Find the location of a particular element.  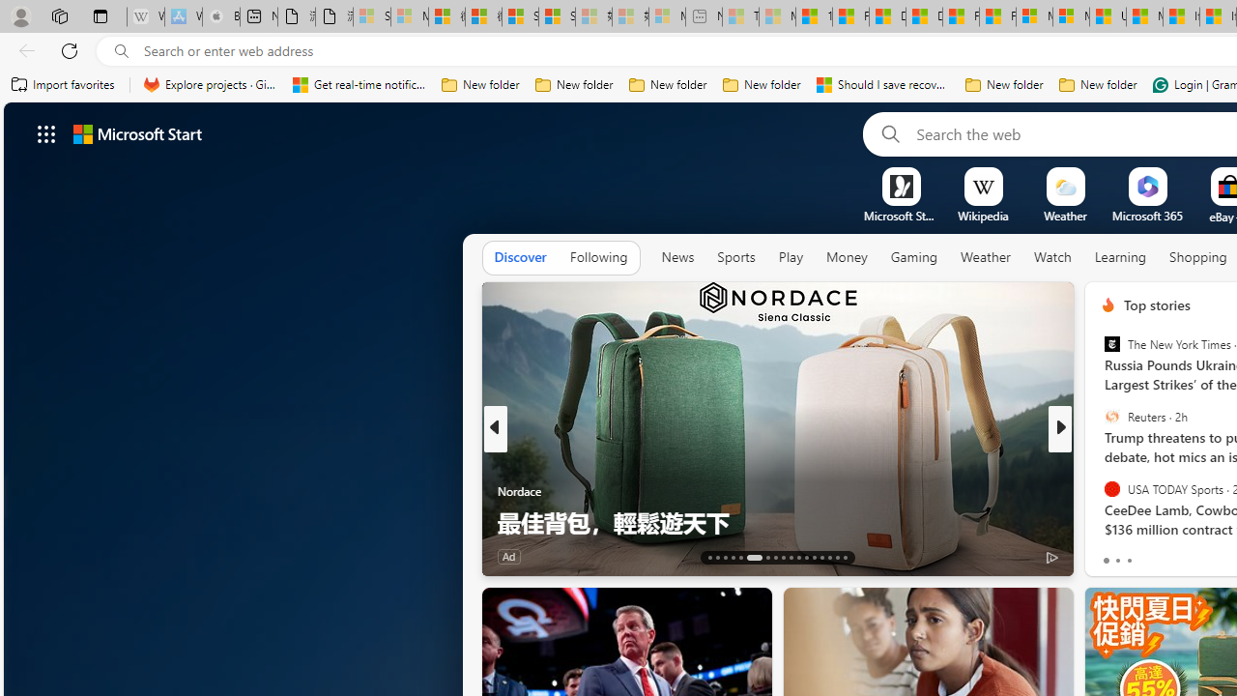

421 Like is located at coordinates (1113, 555).